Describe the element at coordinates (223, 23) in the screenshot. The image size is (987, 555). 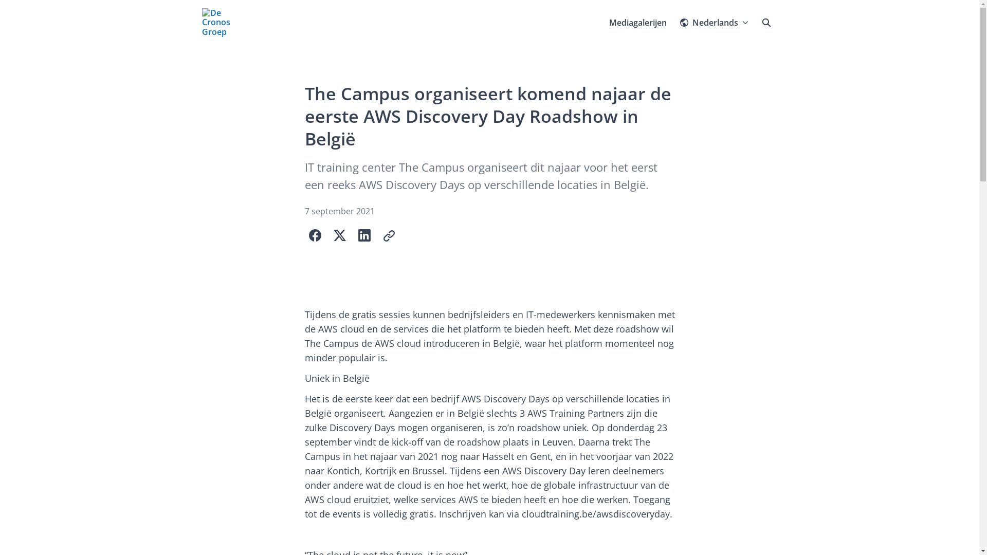
I see `DE CRONOS GROEP` at that location.